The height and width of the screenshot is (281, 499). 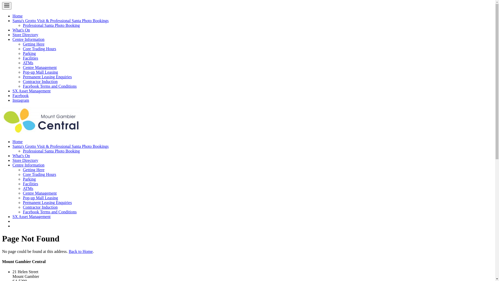 I want to click on Parking, so click(x=29, y=179).